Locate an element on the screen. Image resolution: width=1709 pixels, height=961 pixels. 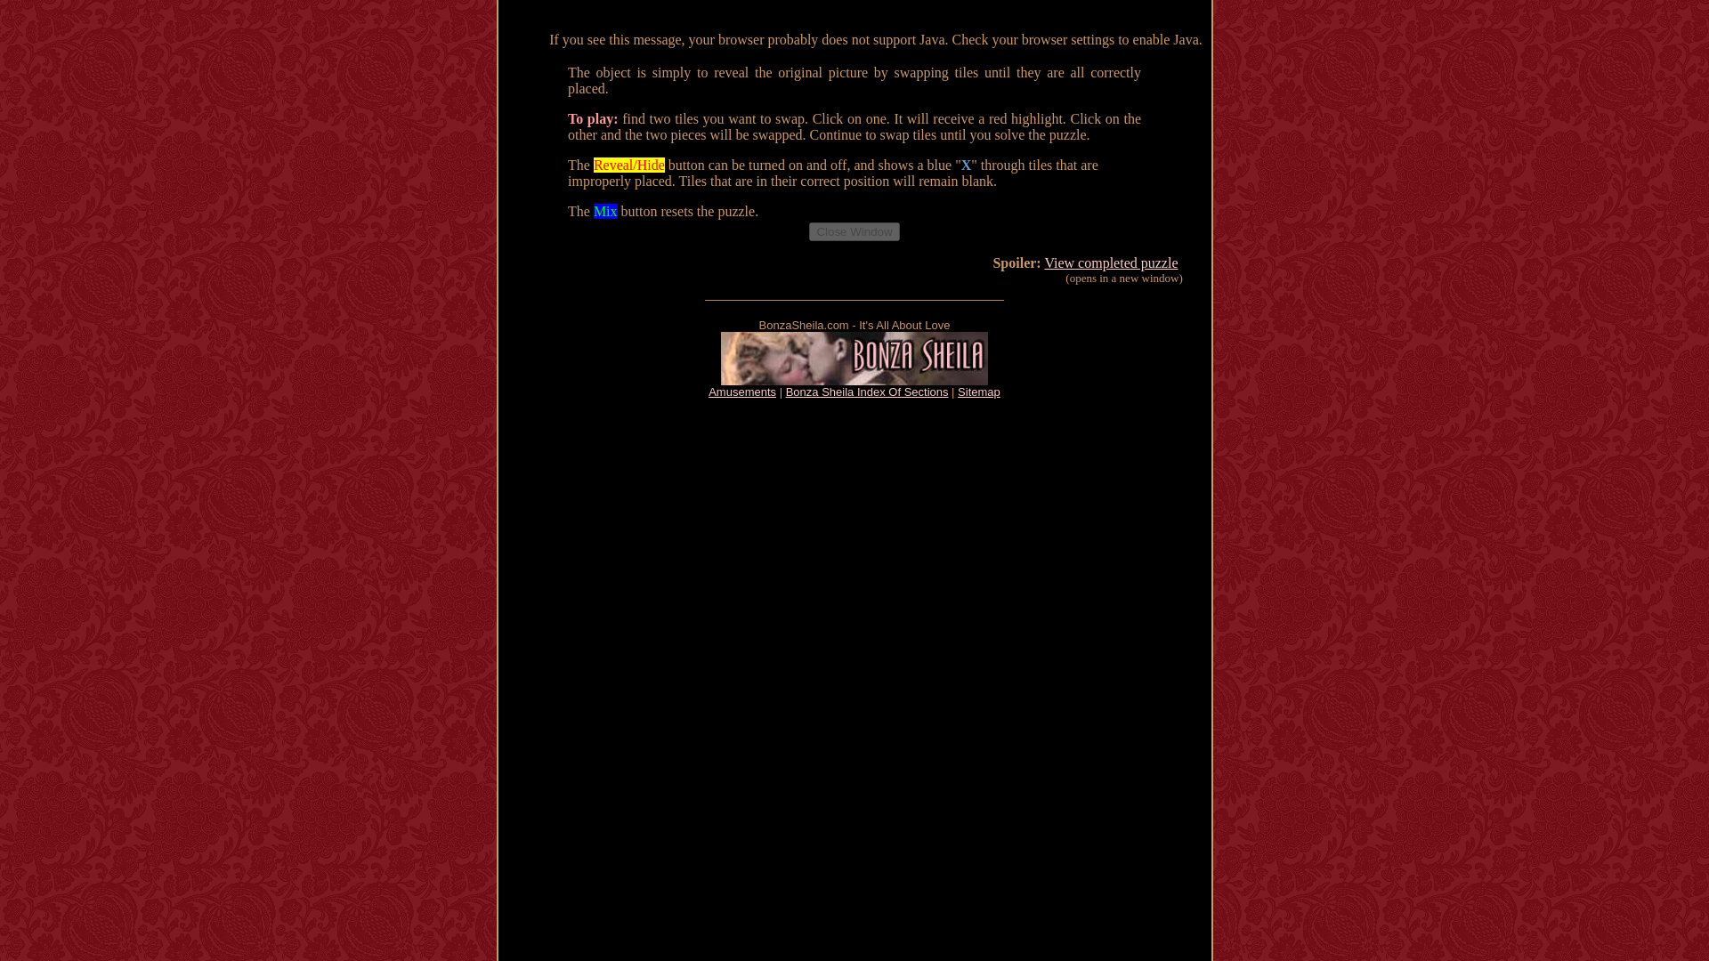
Close Window is located at coordinates (853, 231).